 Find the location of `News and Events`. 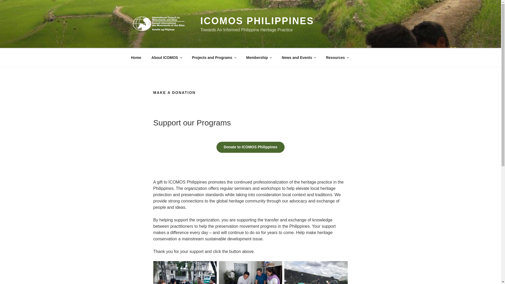

News and Events is located at coordinates (299, 57).